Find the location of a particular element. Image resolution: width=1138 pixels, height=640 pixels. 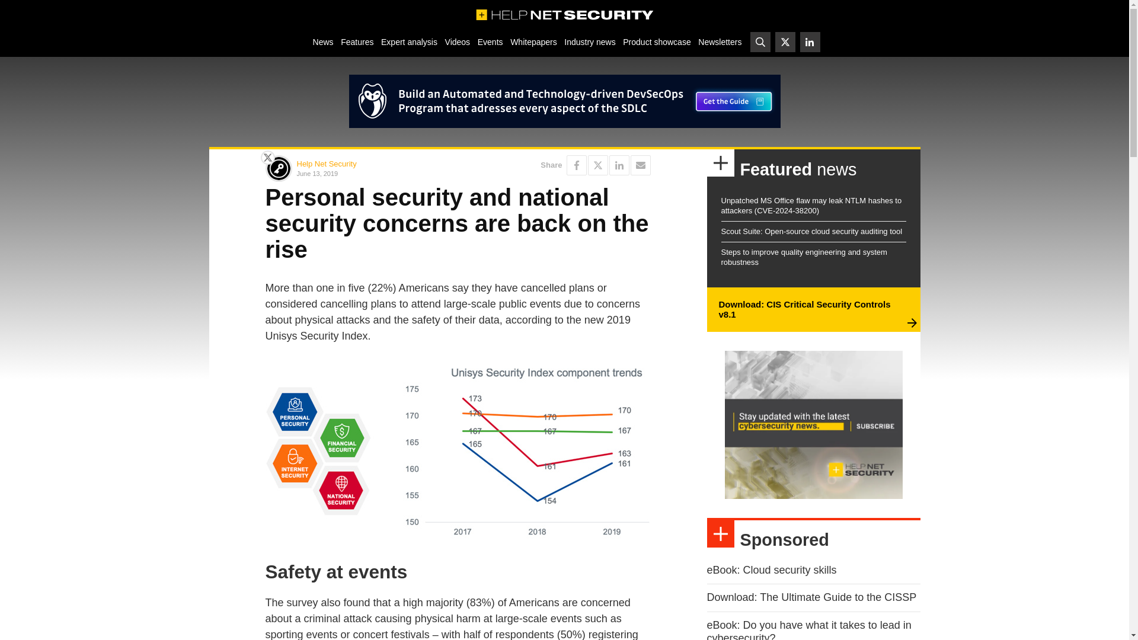

News is located at coordinates (322, 41).